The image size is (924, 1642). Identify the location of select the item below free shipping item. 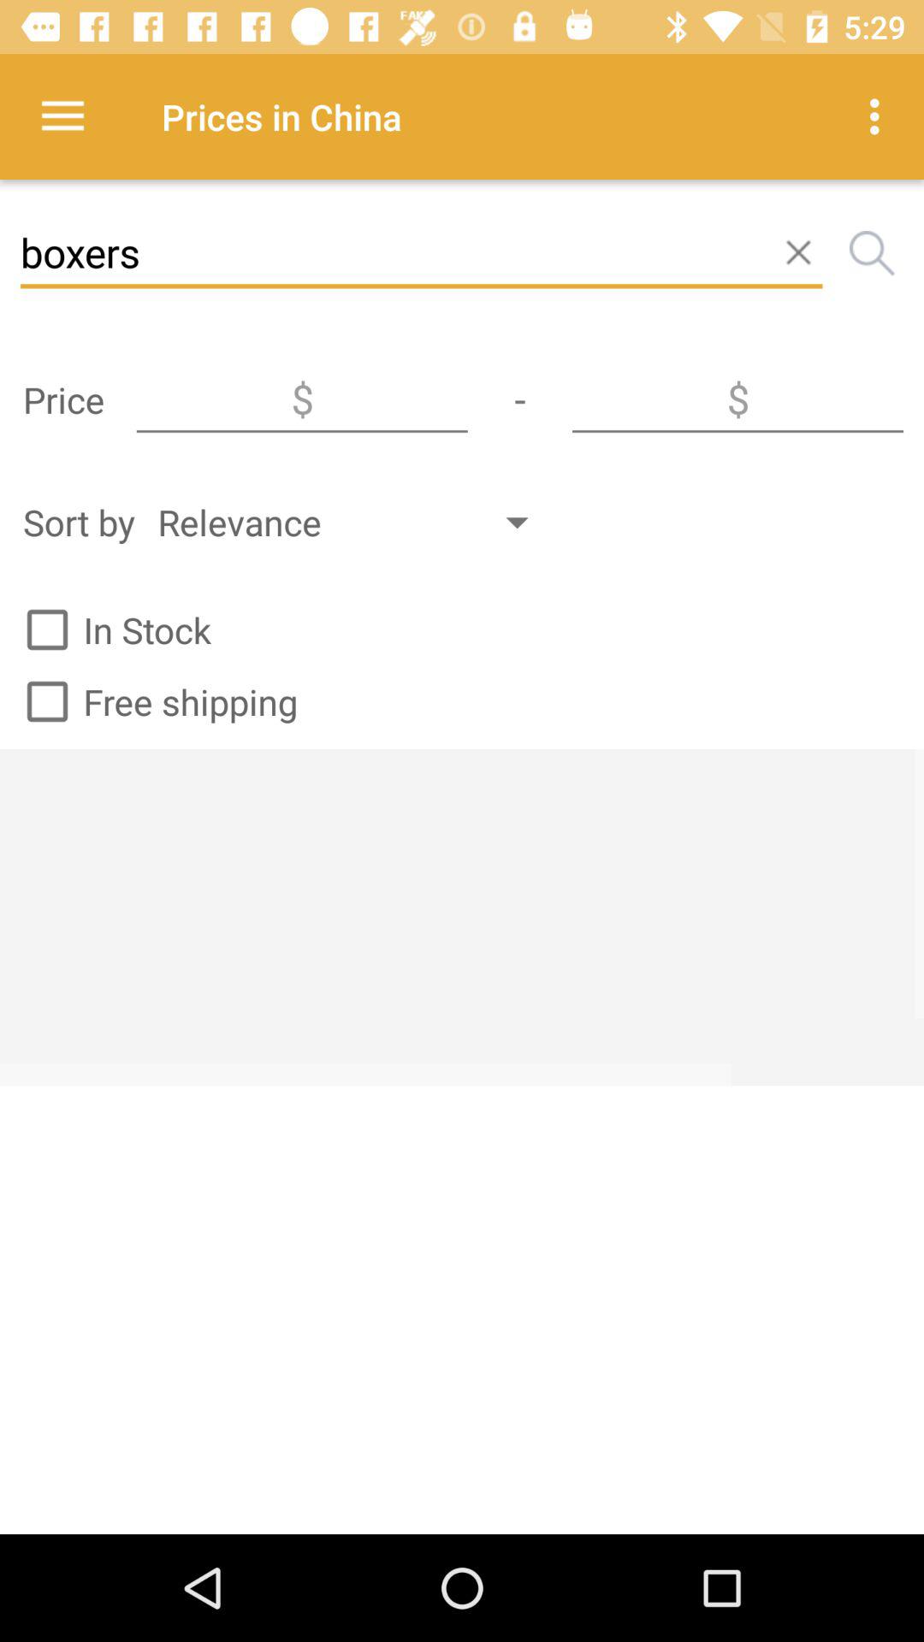
(462, 917).